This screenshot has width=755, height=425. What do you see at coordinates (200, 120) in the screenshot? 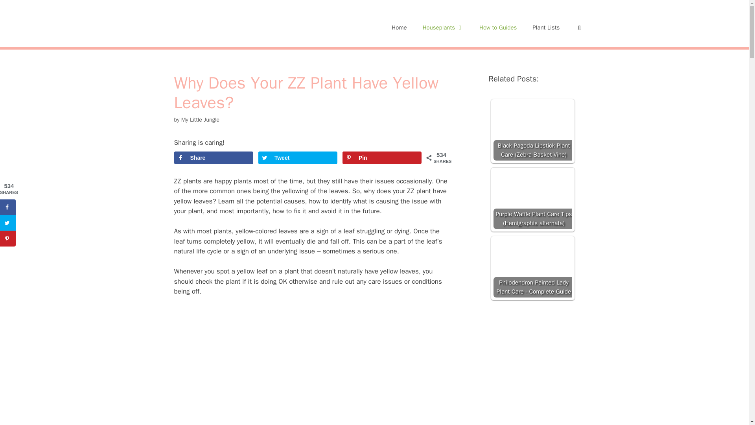
I see `My Little Jungle` at bounding box center [200, 120].